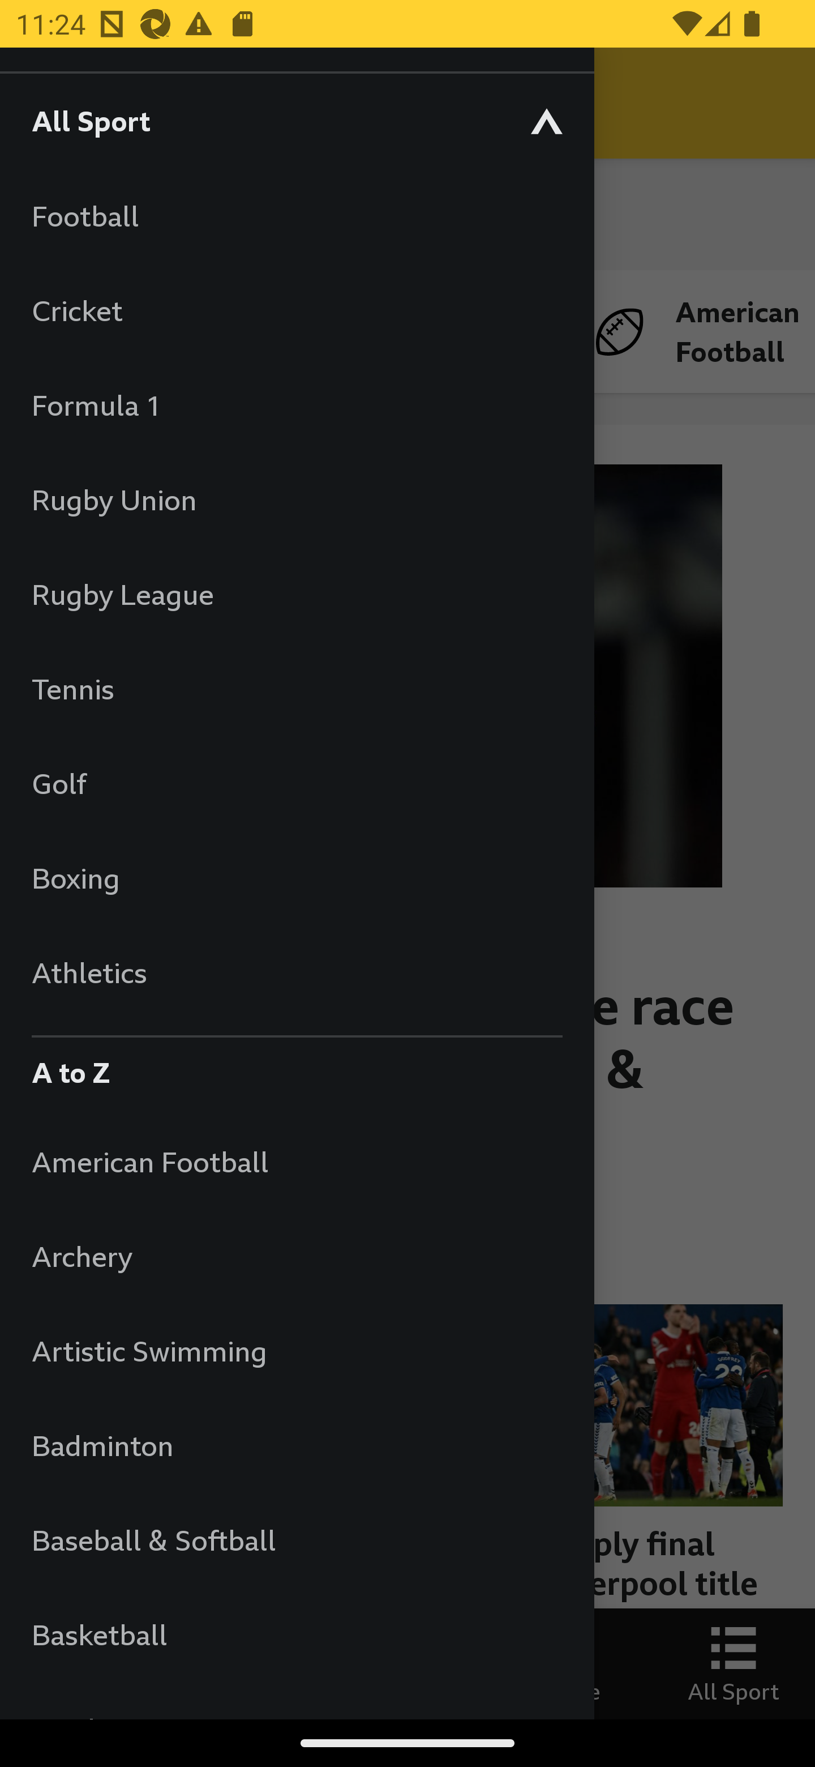 The width and height of the screenshot is (815, 1767). What do you see at coordinates (297, 689) in the screenshot?
I see `Tennis` at bounding box center [297, 689].